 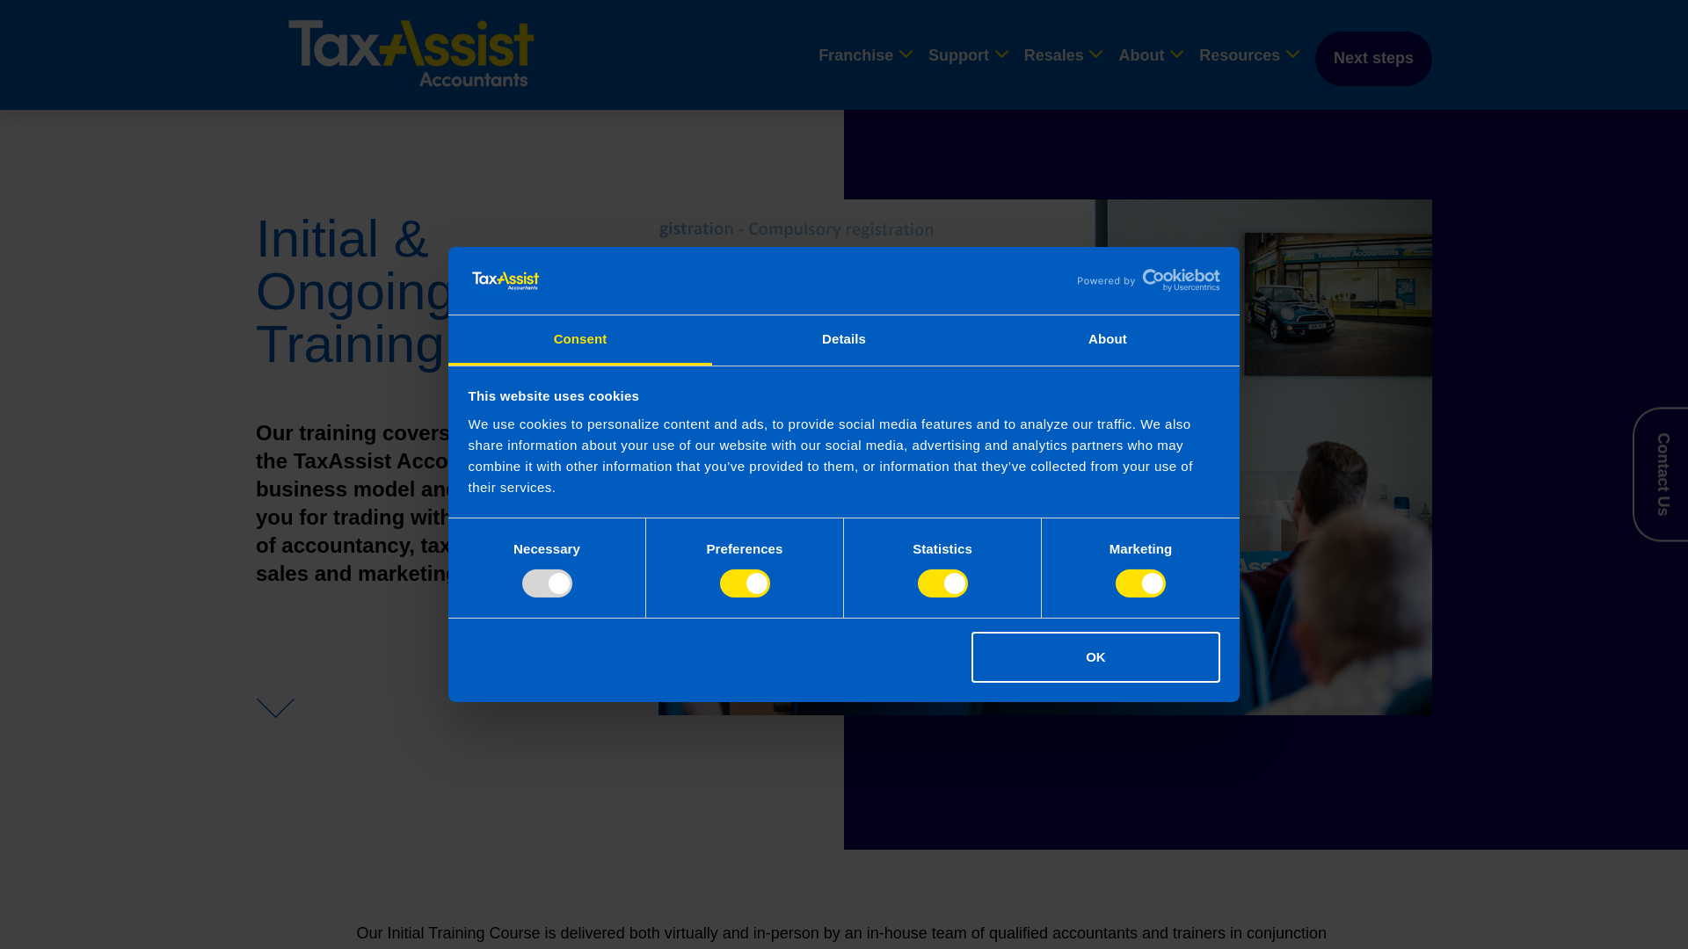 I want to click on OK, so click(x=1095, y=657).